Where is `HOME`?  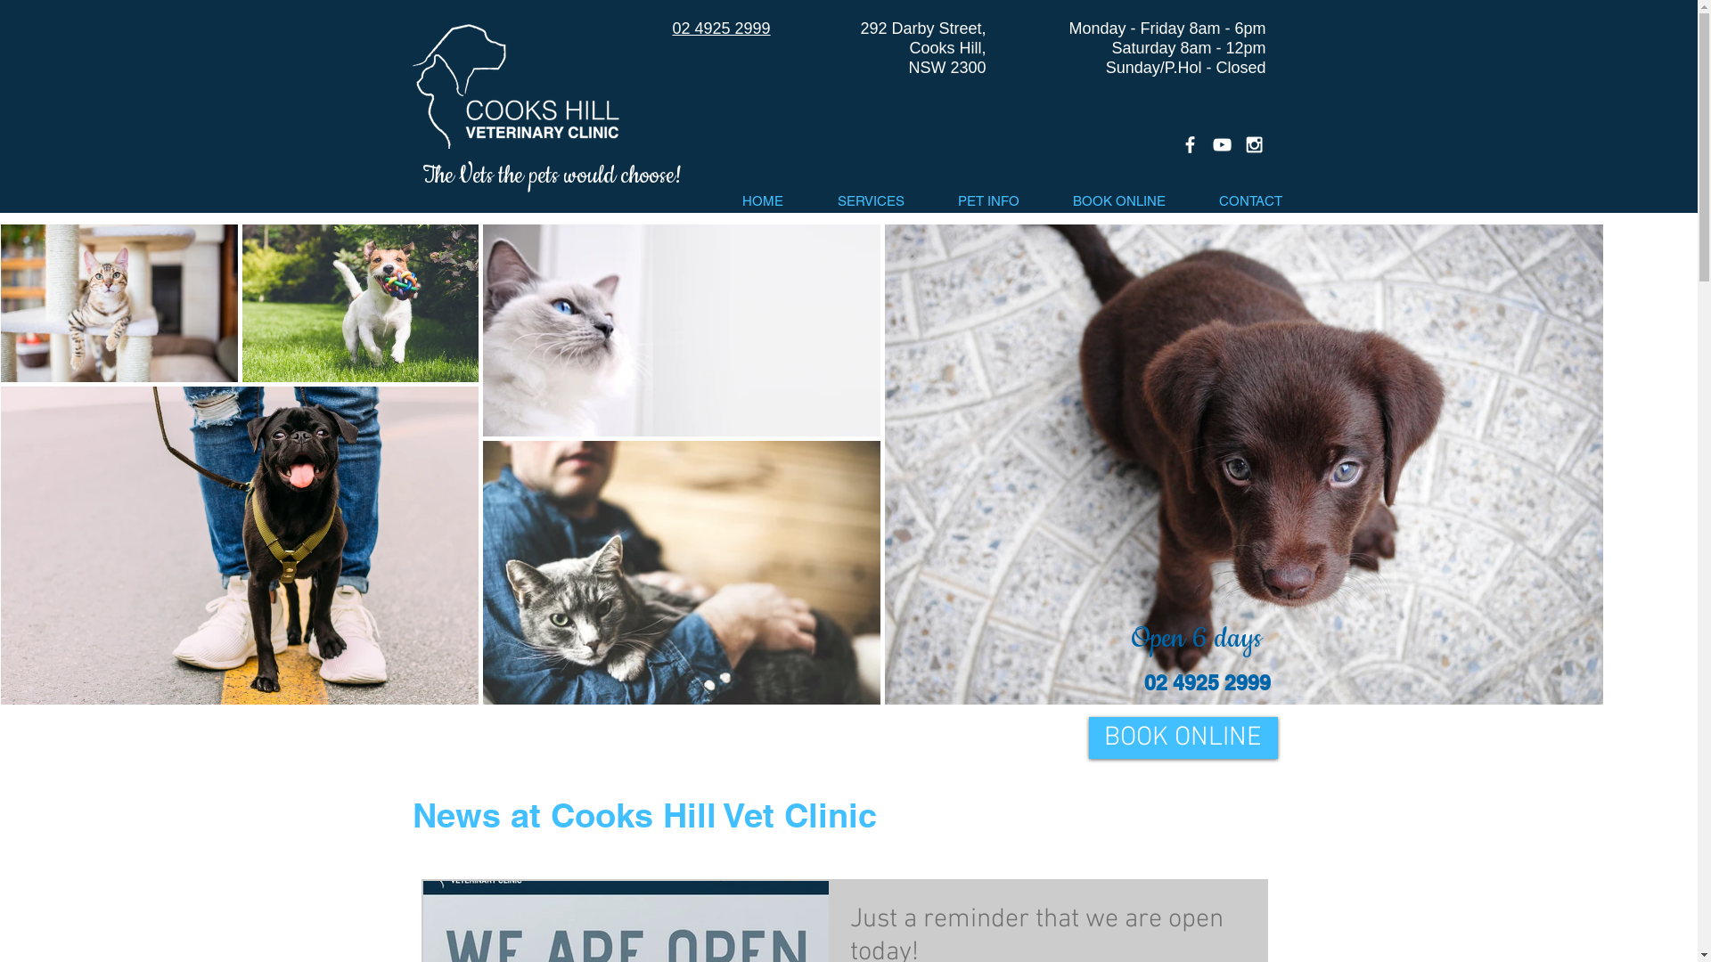 HOME is located at coordinates (859, 305).